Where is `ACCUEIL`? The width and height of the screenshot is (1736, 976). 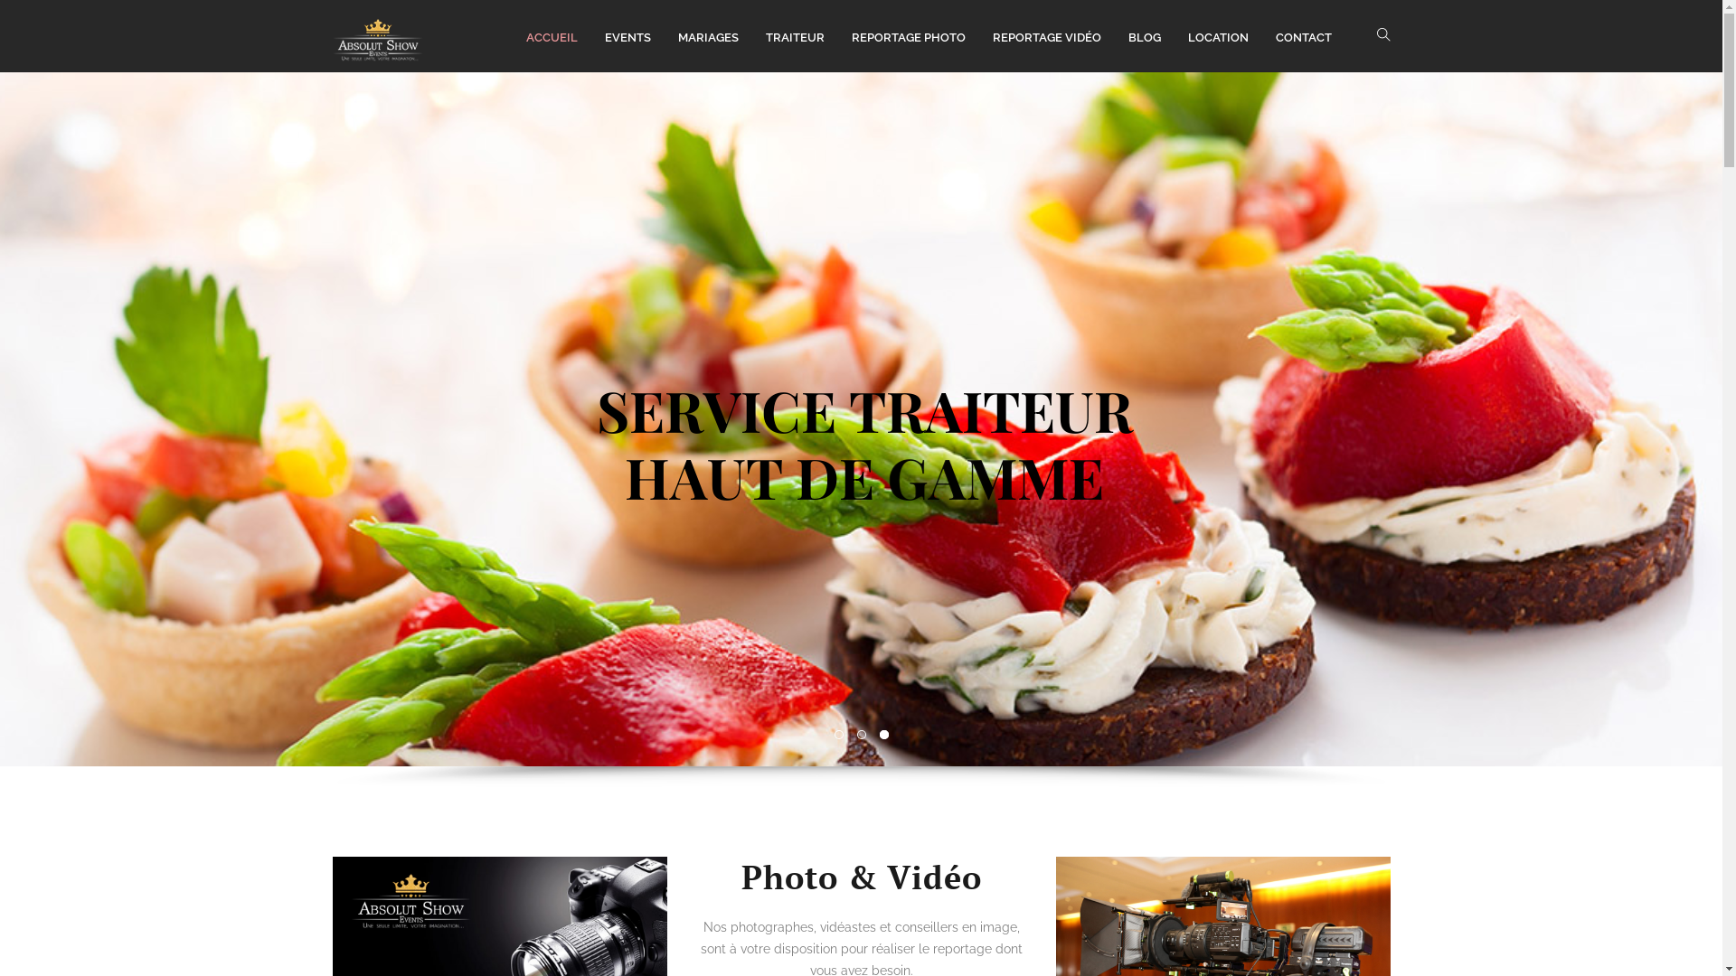
ACCUEIL is located at coordinates (557, 36).